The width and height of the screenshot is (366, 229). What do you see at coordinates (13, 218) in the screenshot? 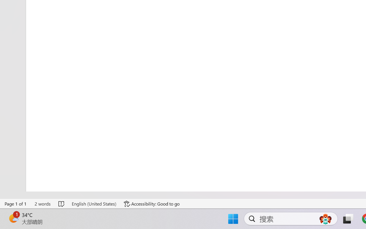
I see `AutomationID: BadgeAnchorLargeTicker` at bounding box center [13, 218].